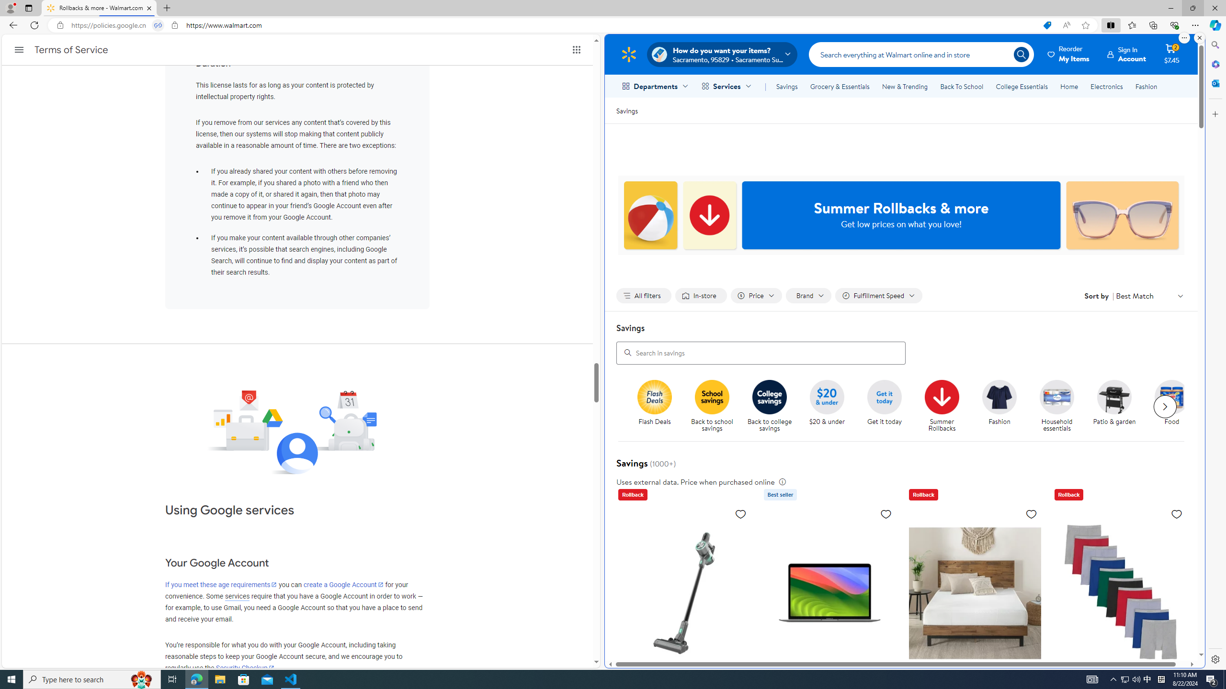 This screenshot has height=689, width=1226. Describe the element at coordinates (1215, 45) in the screenshot. I see `Close Search pane` at that location.